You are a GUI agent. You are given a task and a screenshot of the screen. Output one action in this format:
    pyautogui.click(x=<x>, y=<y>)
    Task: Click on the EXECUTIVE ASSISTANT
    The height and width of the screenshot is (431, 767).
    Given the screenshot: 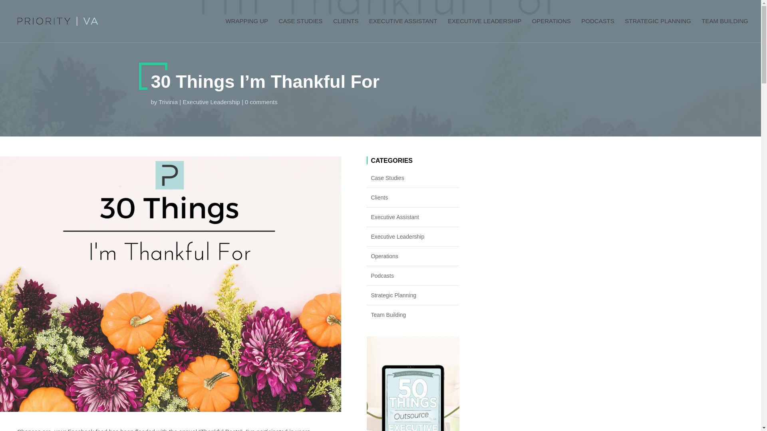 What is the action you would take?
    pyautogui.click(x=403, y=28)
    